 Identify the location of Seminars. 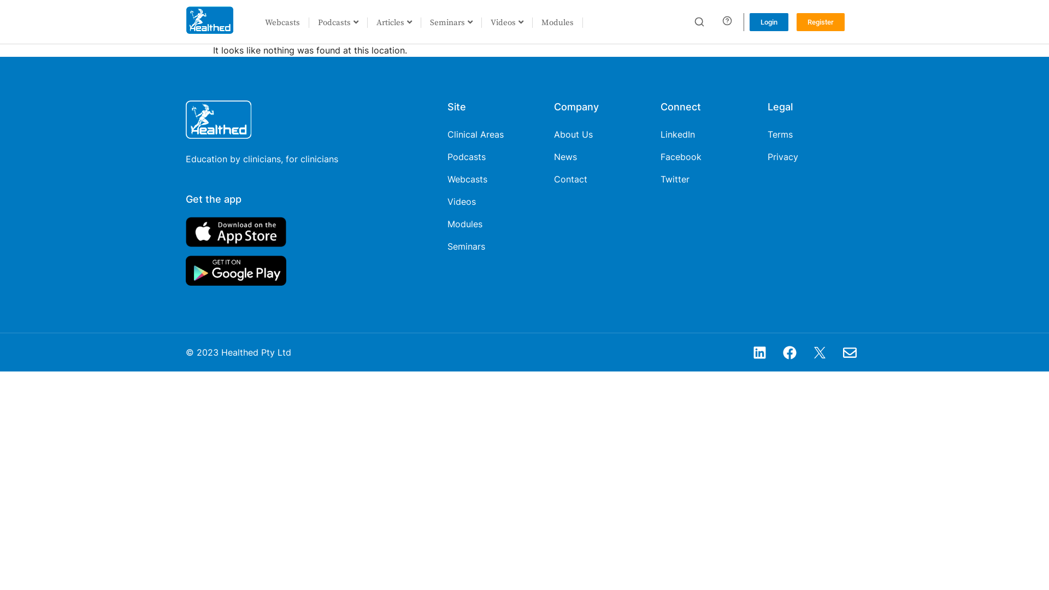
(467, 246).